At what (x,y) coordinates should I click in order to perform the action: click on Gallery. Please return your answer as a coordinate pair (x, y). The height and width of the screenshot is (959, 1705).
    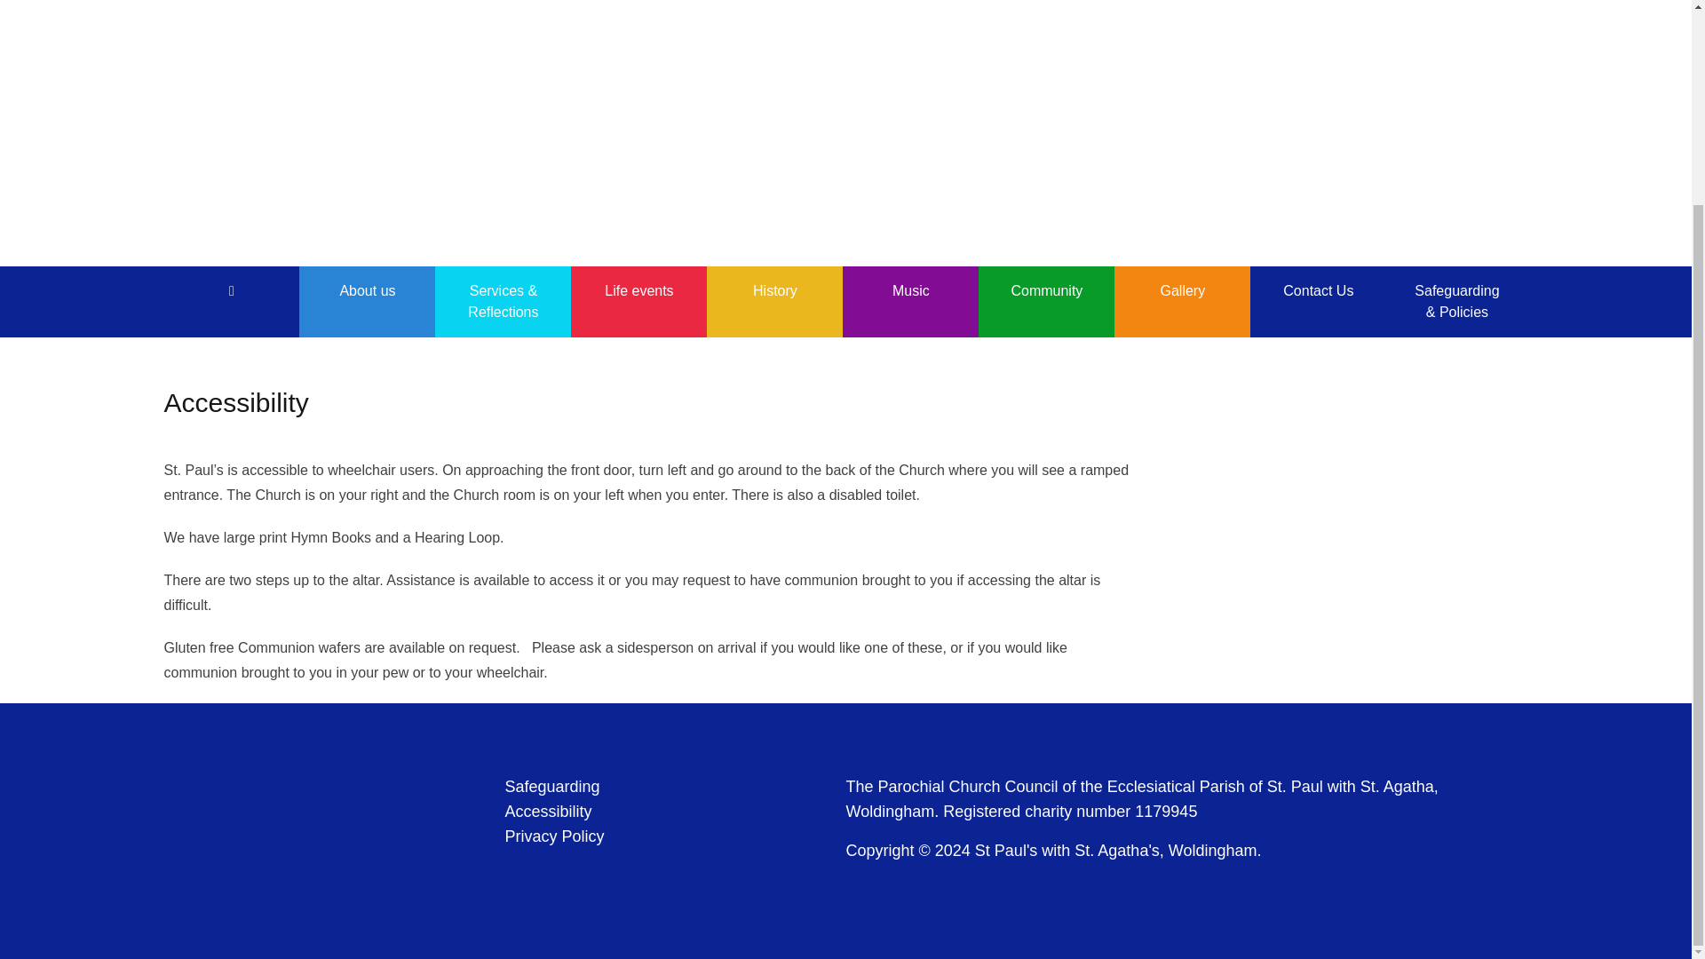
    Looking at the image, I should click on (1182, 291).